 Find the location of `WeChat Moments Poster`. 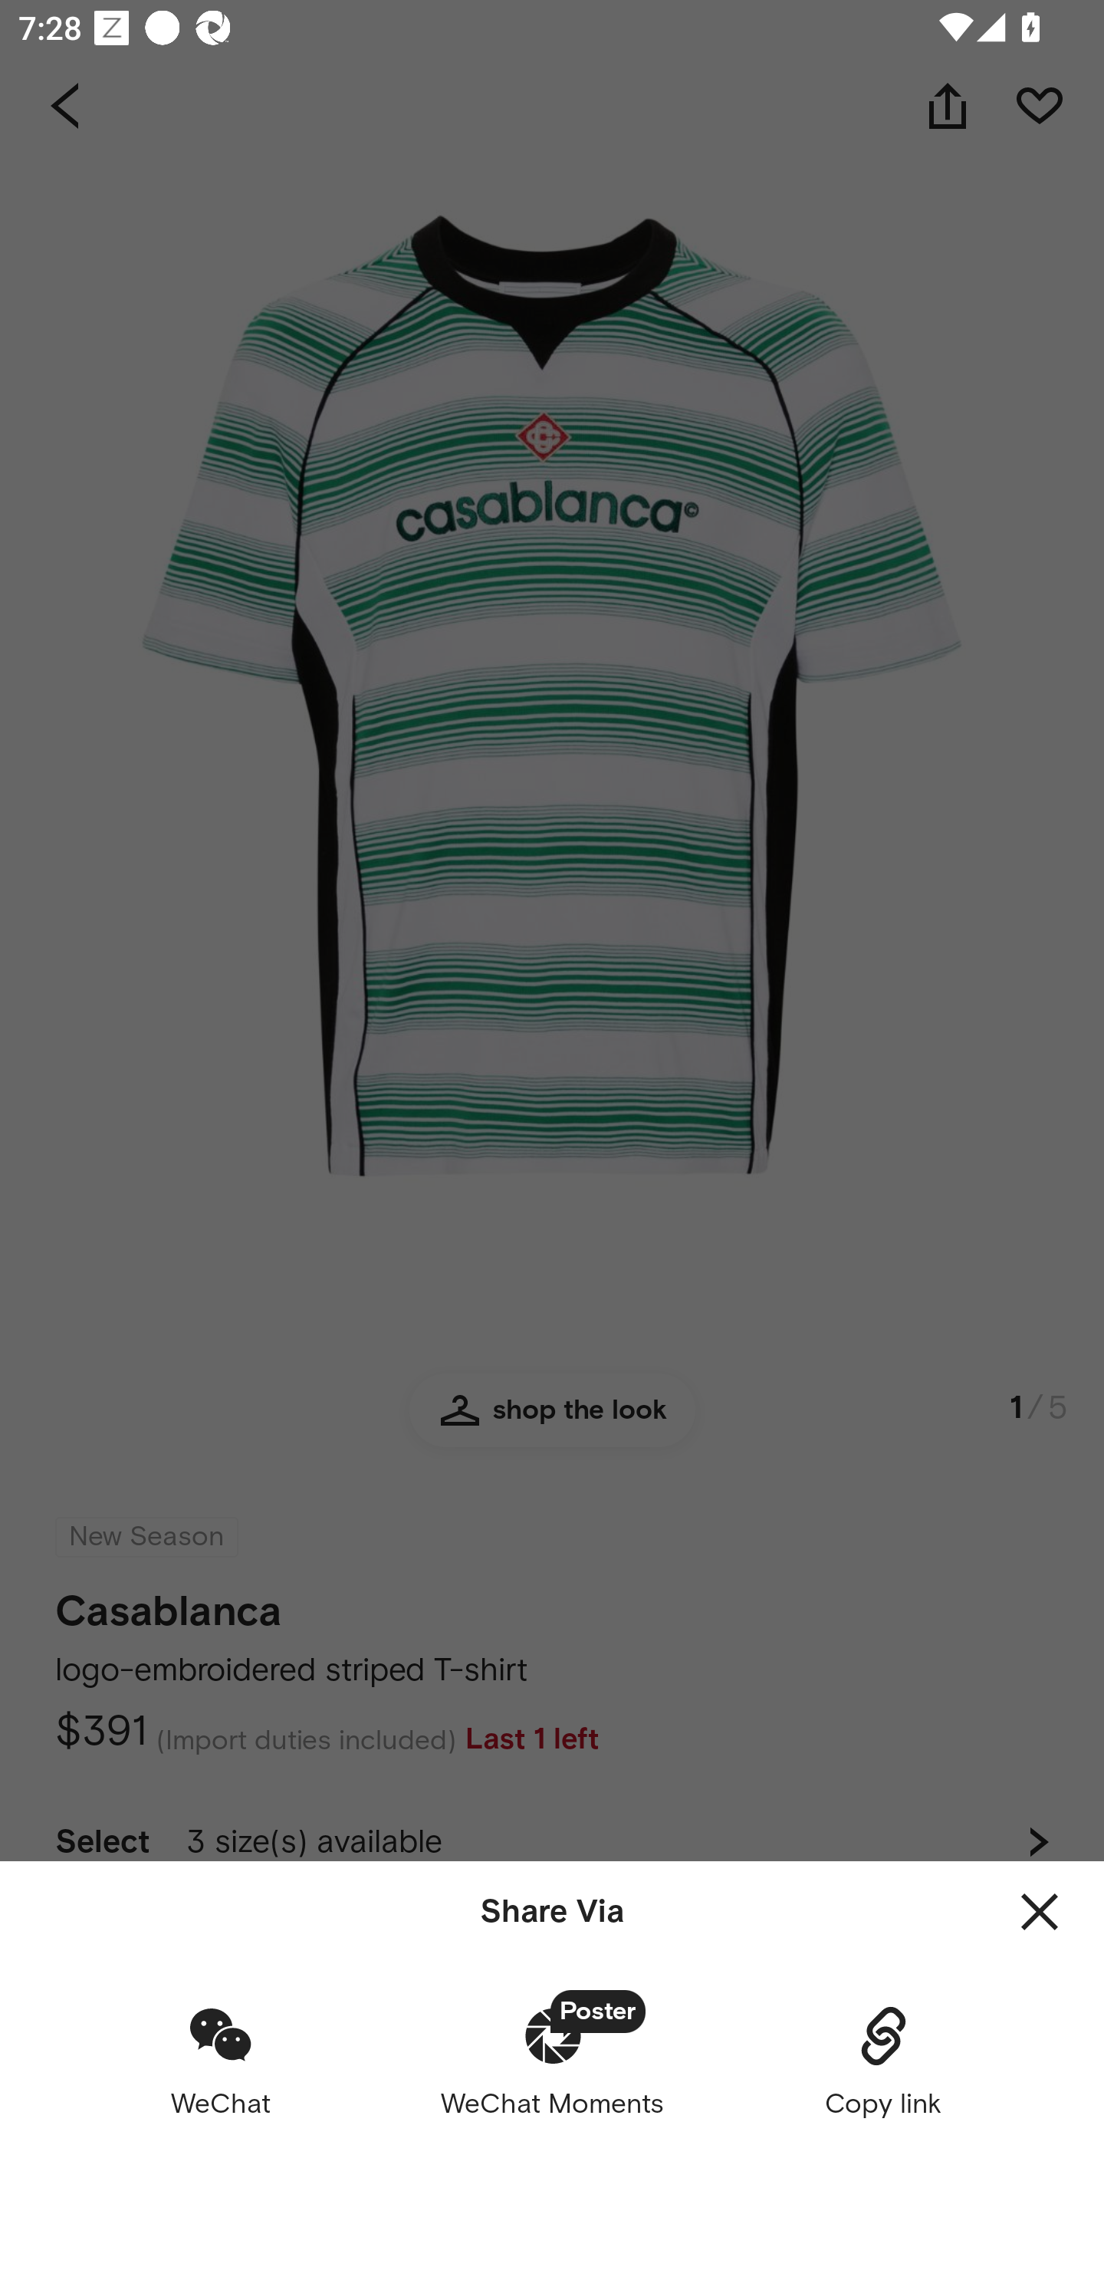

WeChat Moments Poster is located at coordinates (552, 2061).